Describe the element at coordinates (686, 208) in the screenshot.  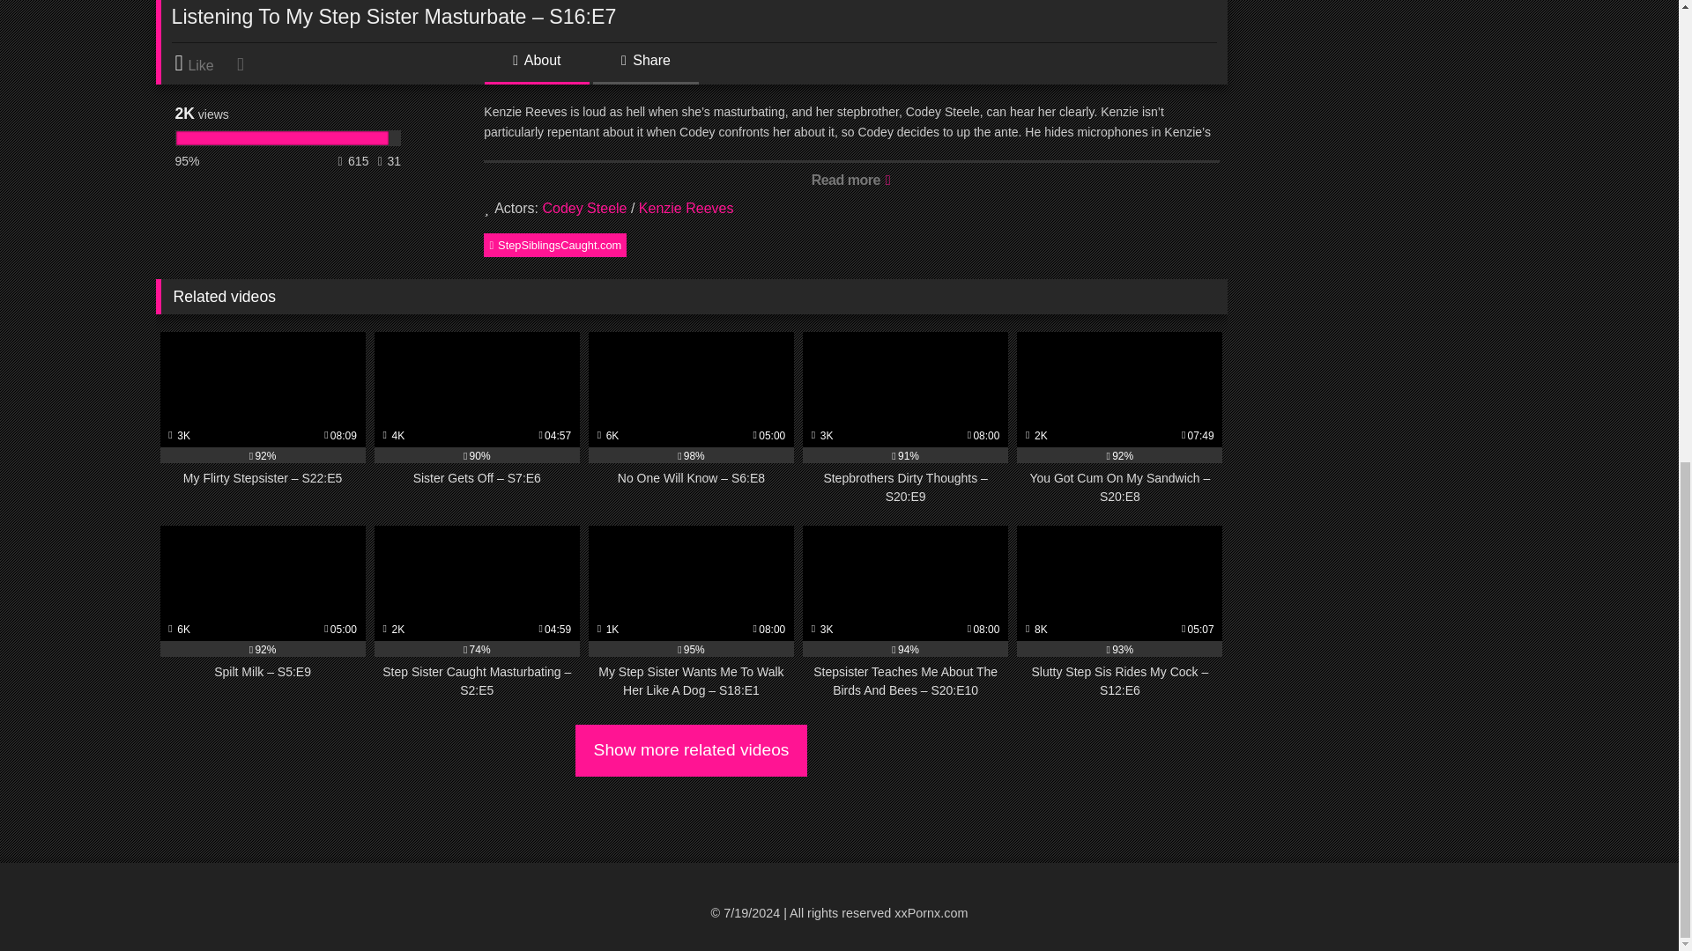
I see `Kenzie Reeves` at that location.